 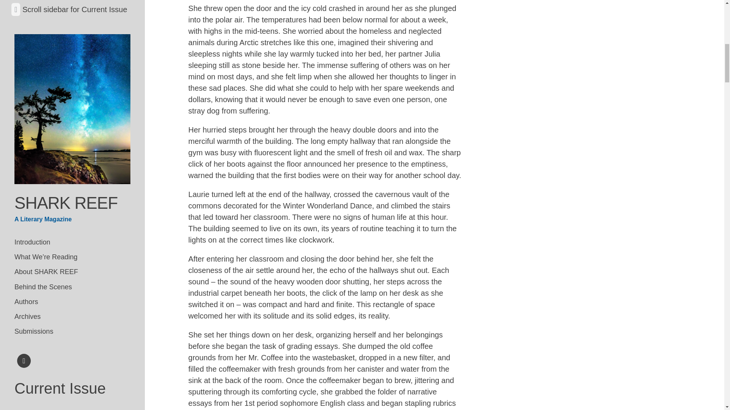 What do you see at coordinates (62, 138) in the screenshot?
I see `Posts by Heather Durham` at bounding box center [62, 138].